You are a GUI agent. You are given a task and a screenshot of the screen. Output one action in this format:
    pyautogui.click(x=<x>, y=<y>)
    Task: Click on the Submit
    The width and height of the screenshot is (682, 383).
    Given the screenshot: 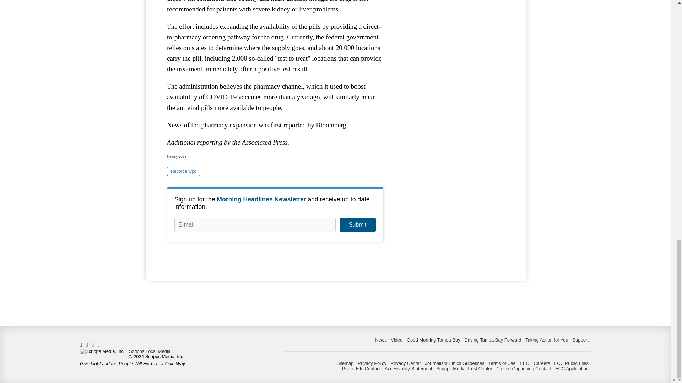 What is the action you would take?
    pyautogui.click(x=357, y=225)
    